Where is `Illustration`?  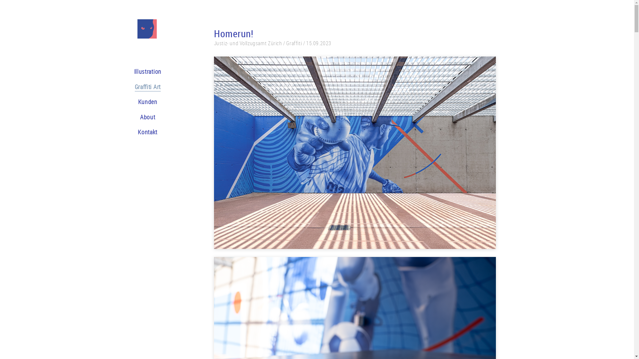
Illustration is located at coordinates (147, 72).